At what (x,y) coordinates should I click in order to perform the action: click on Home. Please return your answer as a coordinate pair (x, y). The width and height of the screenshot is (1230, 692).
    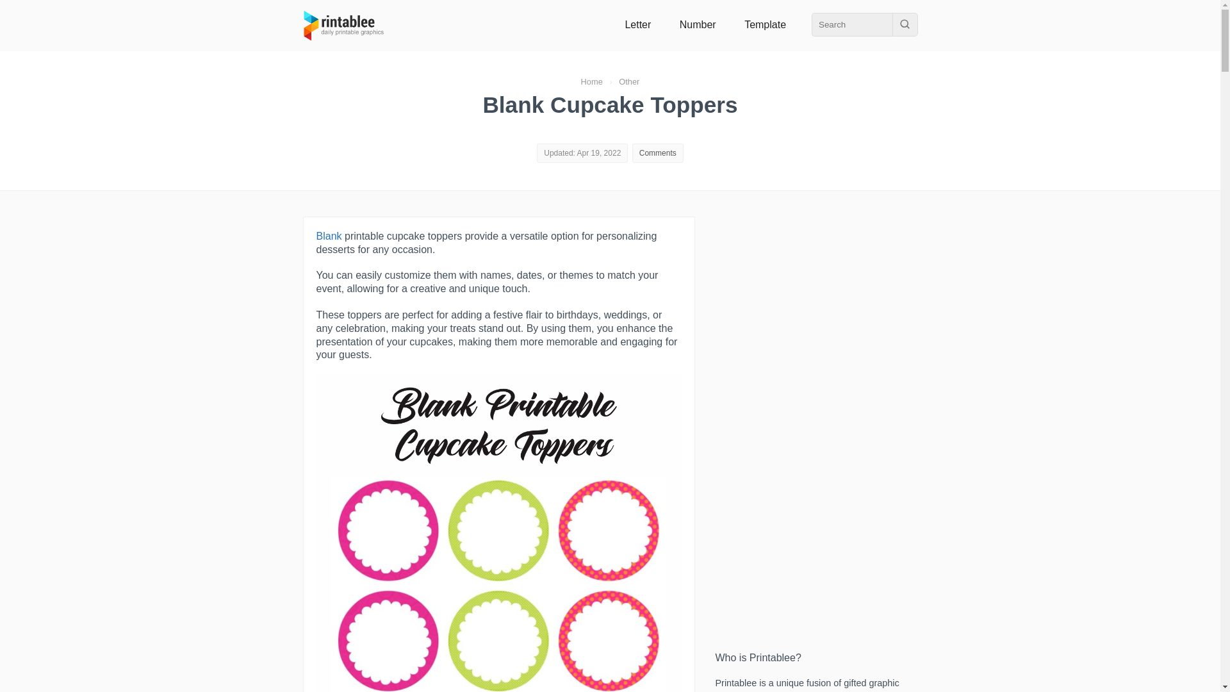
    Looking at the image, I should click on (591, 81).